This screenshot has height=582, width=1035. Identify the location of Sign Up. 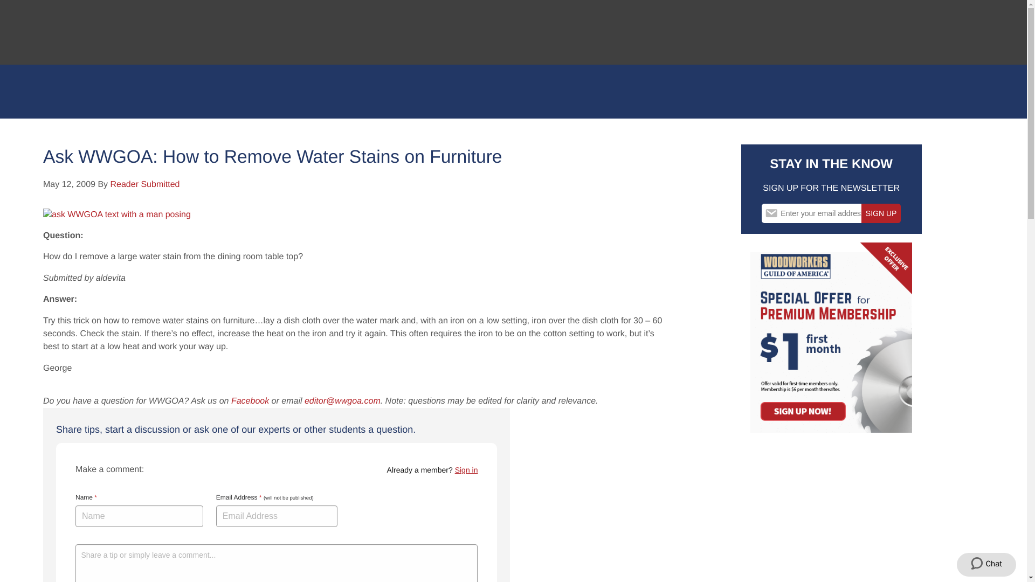
(881, 213).